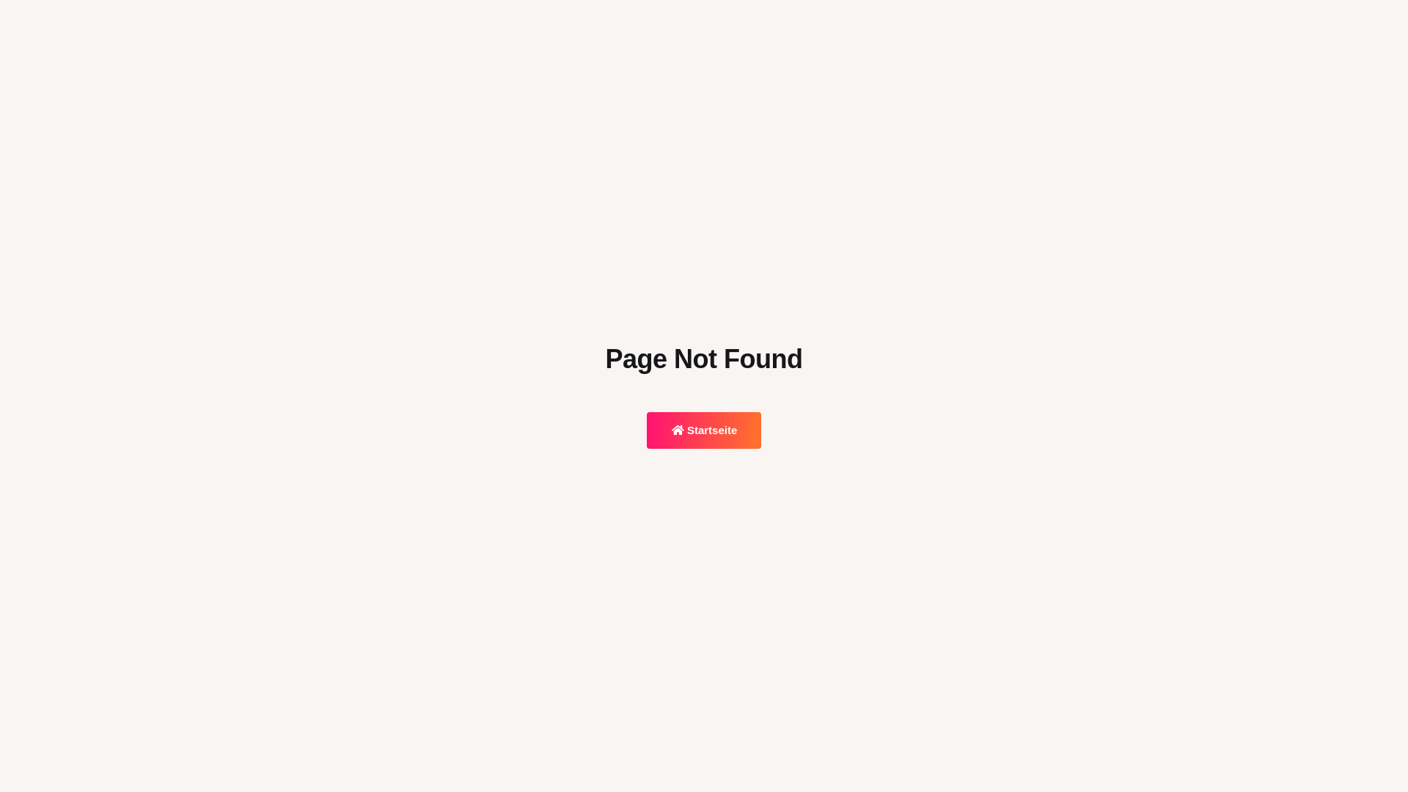 Image resolution: width=1408 pixels, height=792 pixels. What do you see at coordinates (704, 430) in the screenshot?
I see `Startseite` at bounding box center [704, 430].